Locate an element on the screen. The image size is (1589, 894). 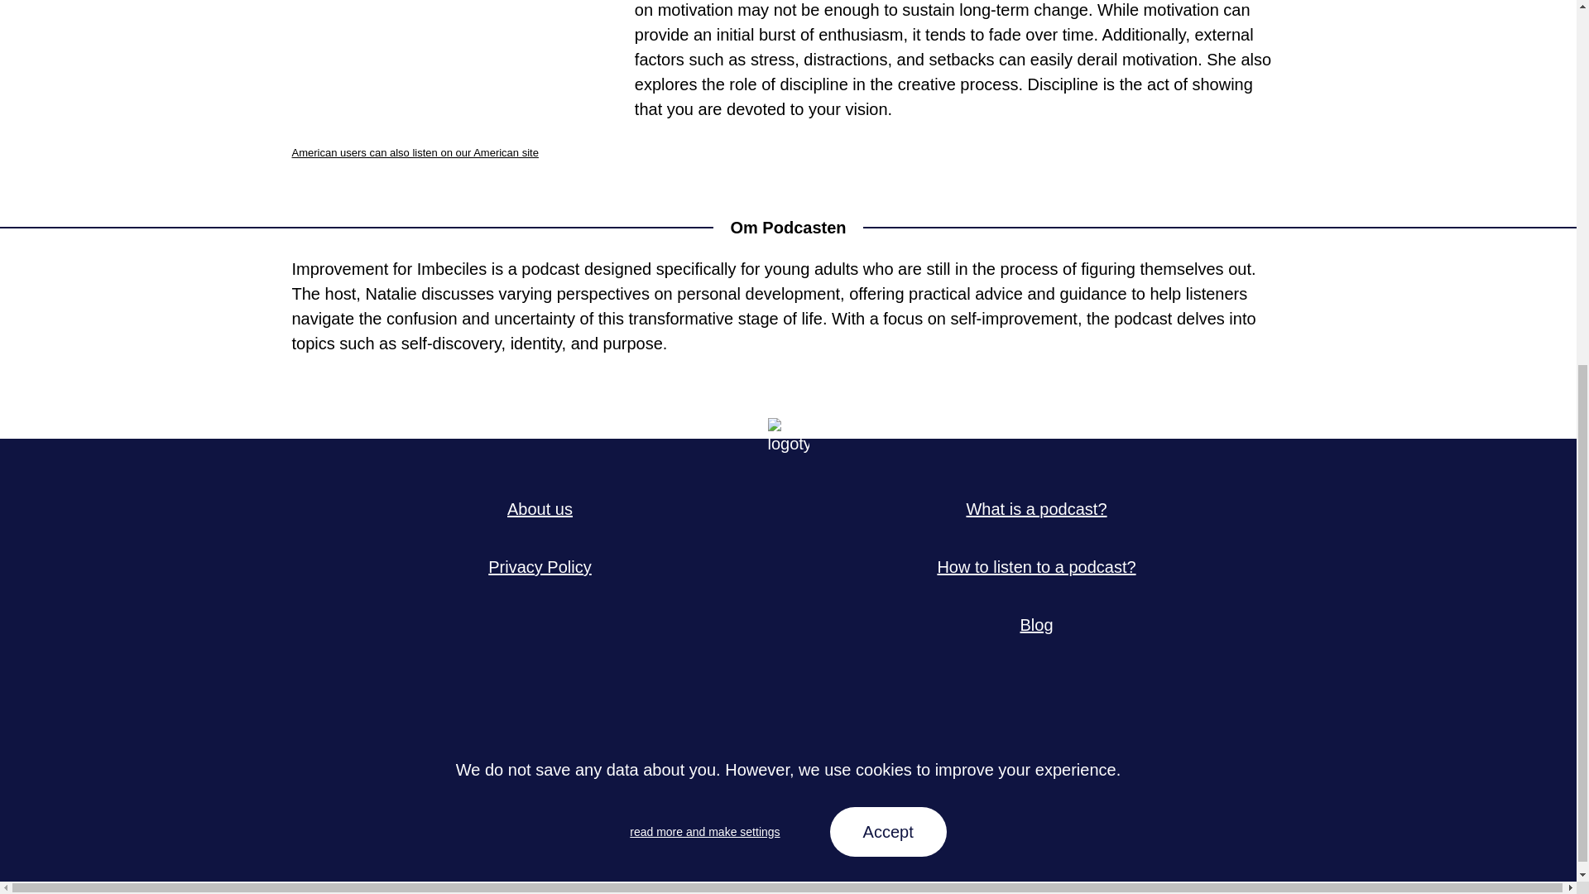
Privacy Policy is located at coordinates (540, 567).